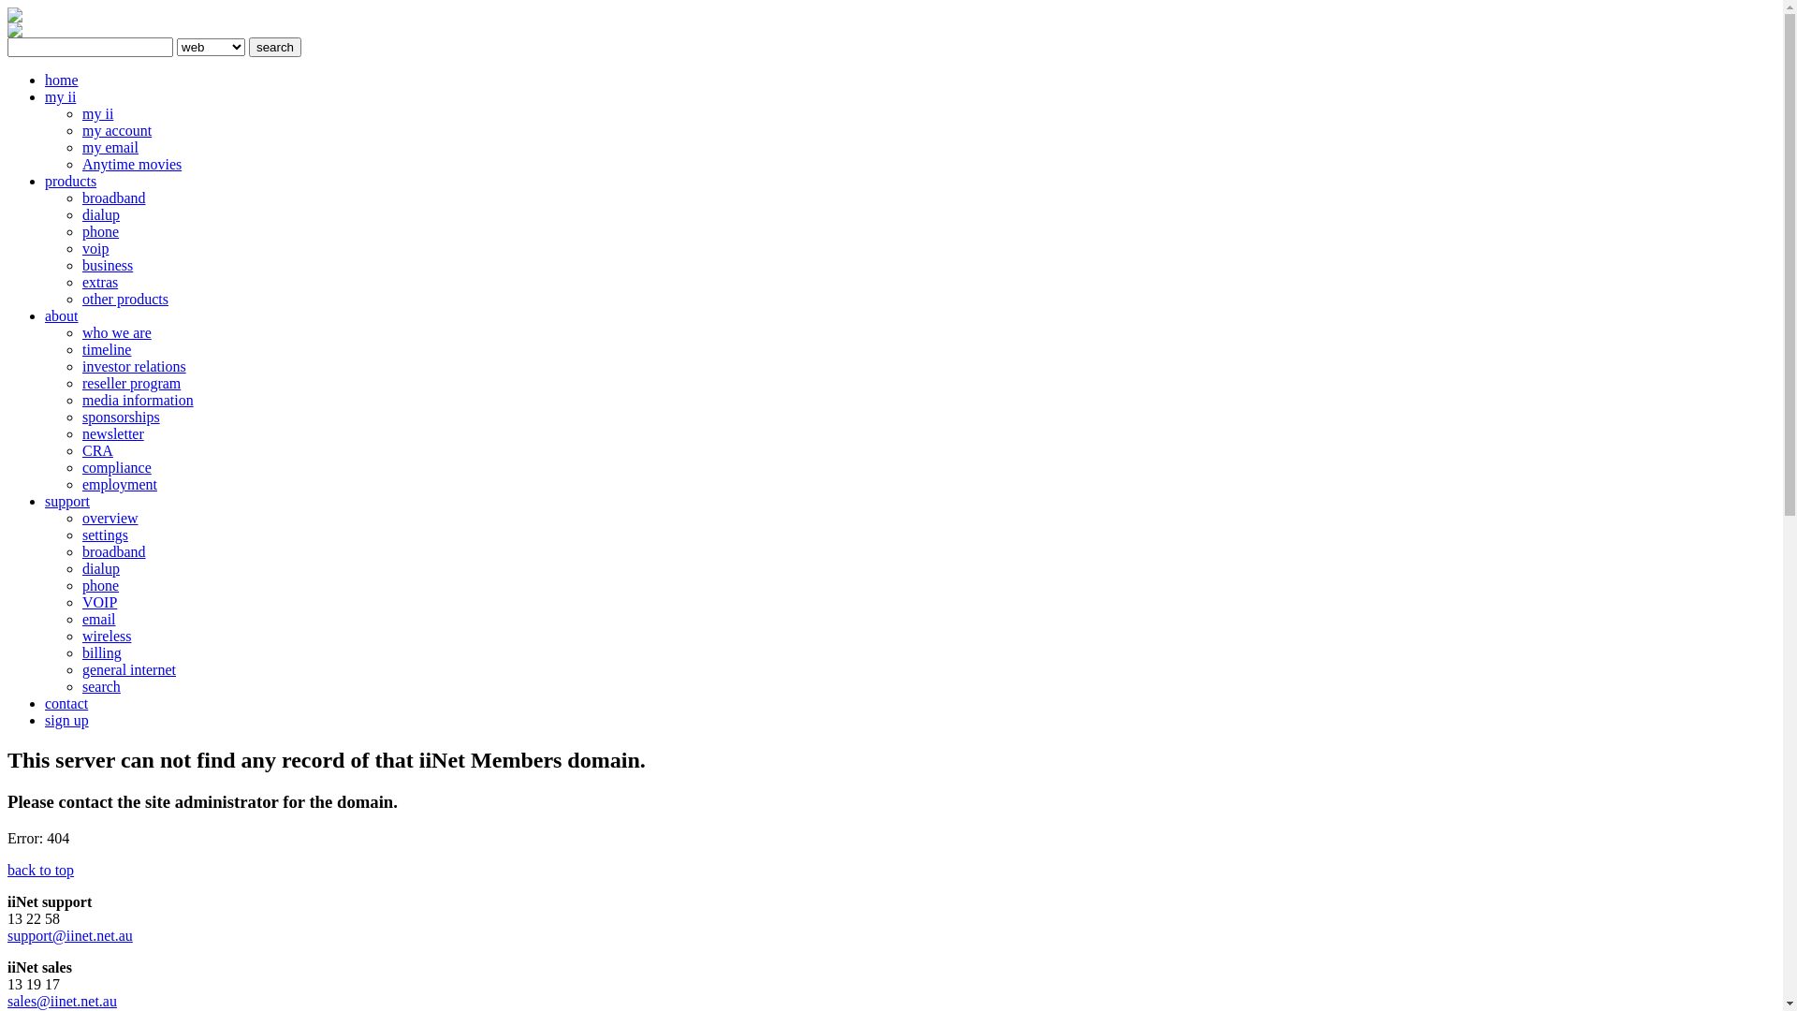  I want to click on other products, so click(125, 300).